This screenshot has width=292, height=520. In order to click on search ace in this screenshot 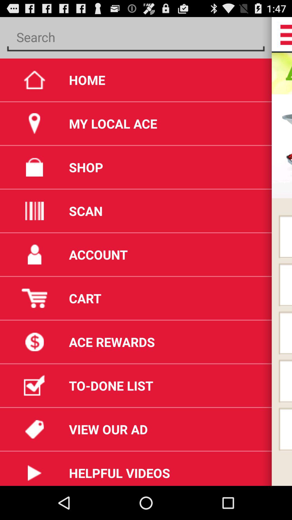, I will do `click(136, 38)`.